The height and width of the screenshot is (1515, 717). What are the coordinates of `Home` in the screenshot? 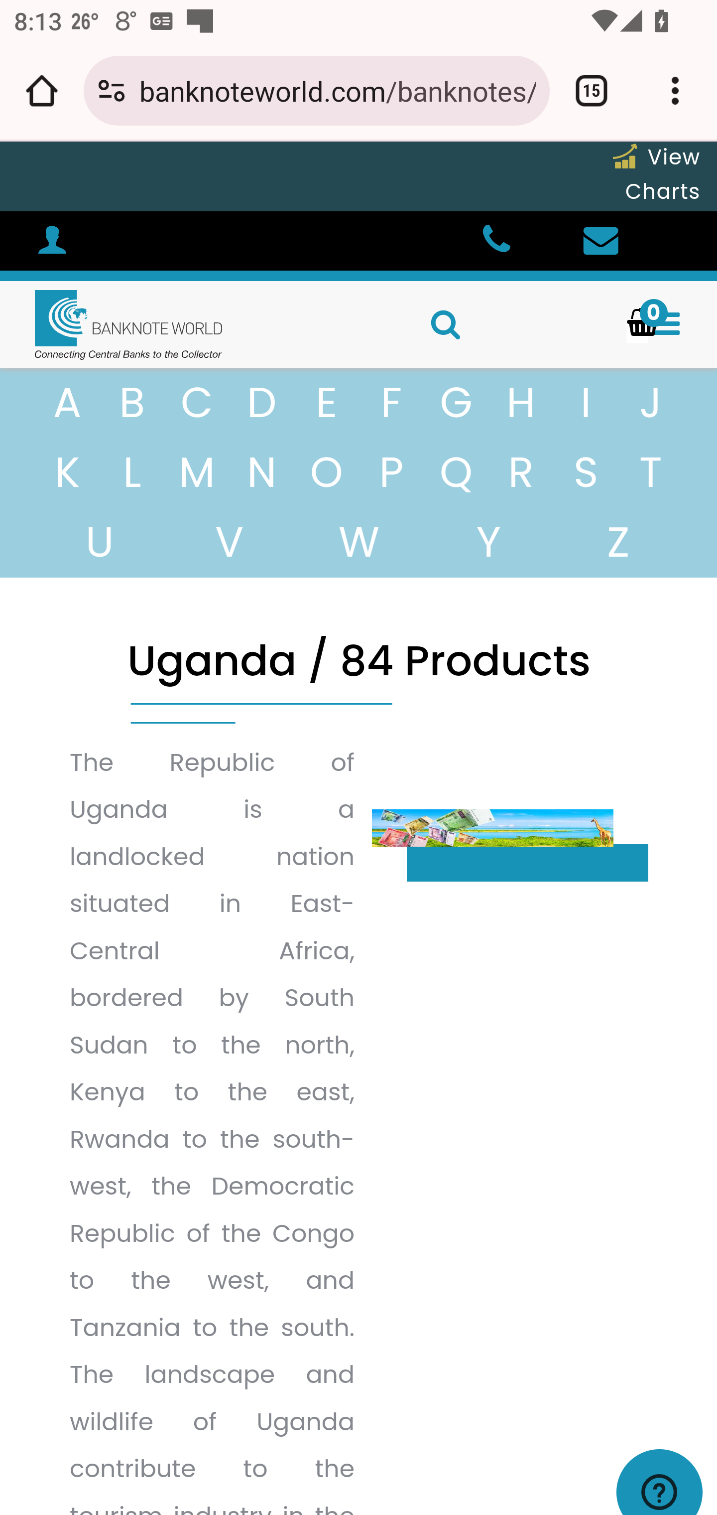 It's located at (112, 325).